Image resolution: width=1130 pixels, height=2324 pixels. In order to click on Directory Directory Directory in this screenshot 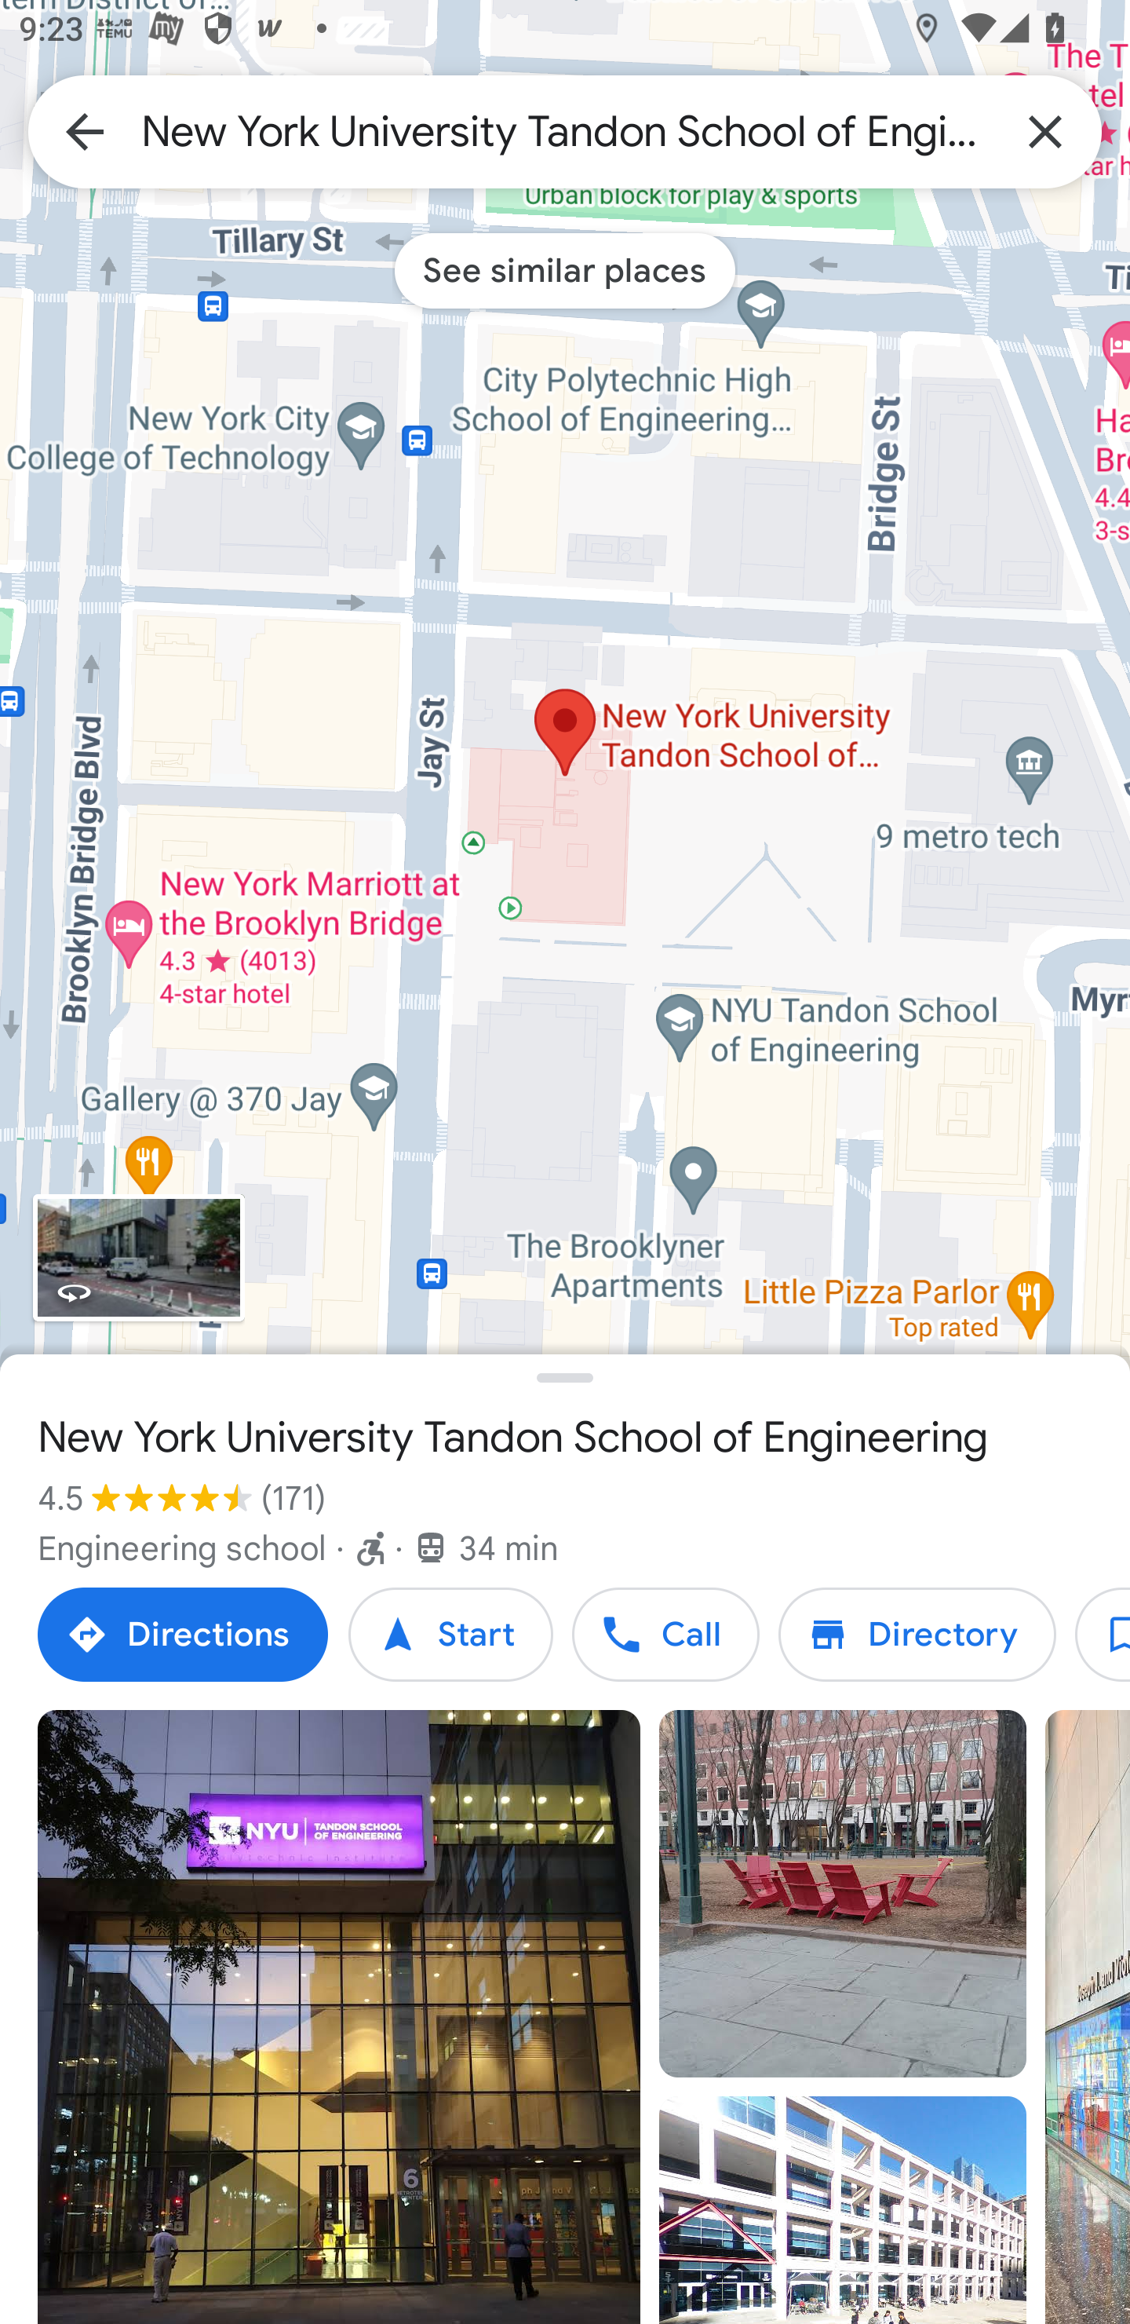, I will do `click(917, 1635)`.